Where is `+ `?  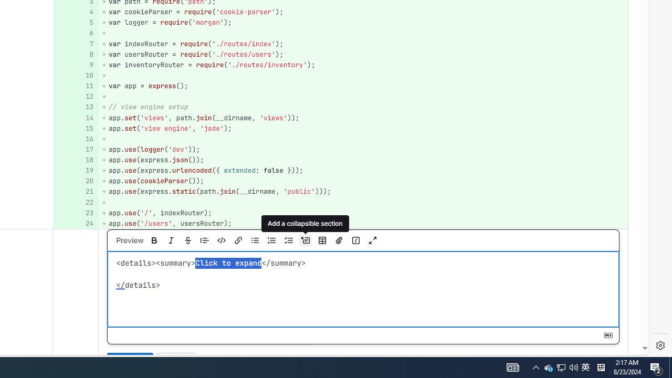 +  is located at coordinates (363, 203).